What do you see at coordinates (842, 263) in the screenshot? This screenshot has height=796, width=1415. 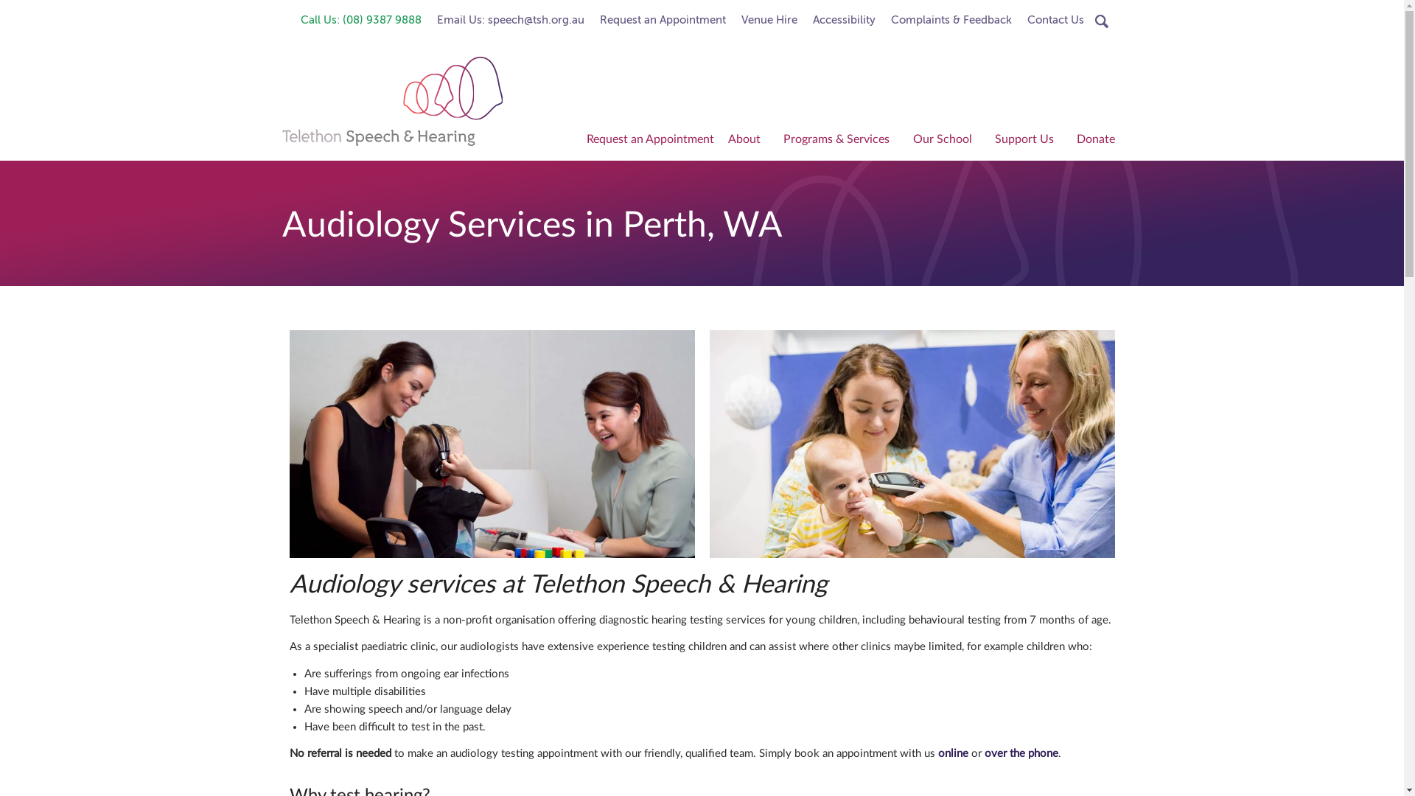 I see `Hearing Loss in Children` at bounding box center [842, 263].